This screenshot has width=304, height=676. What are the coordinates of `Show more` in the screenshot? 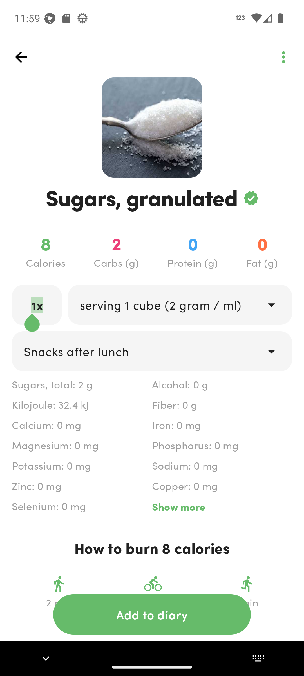 It's located at (222, 506).